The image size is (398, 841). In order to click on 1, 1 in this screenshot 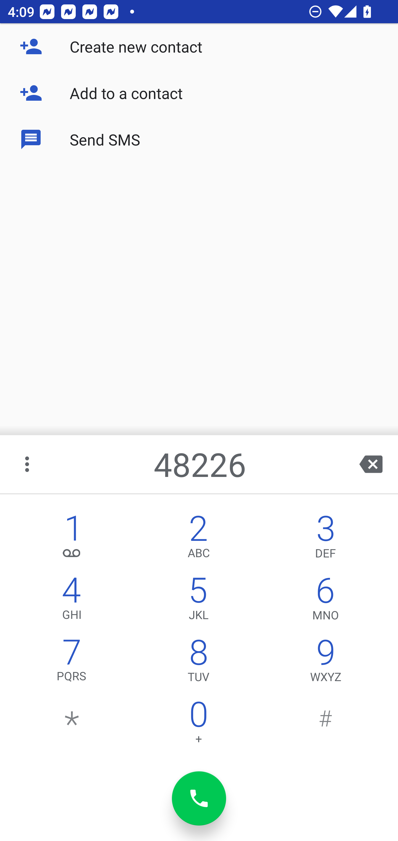, I will do `click(72, 539)`.